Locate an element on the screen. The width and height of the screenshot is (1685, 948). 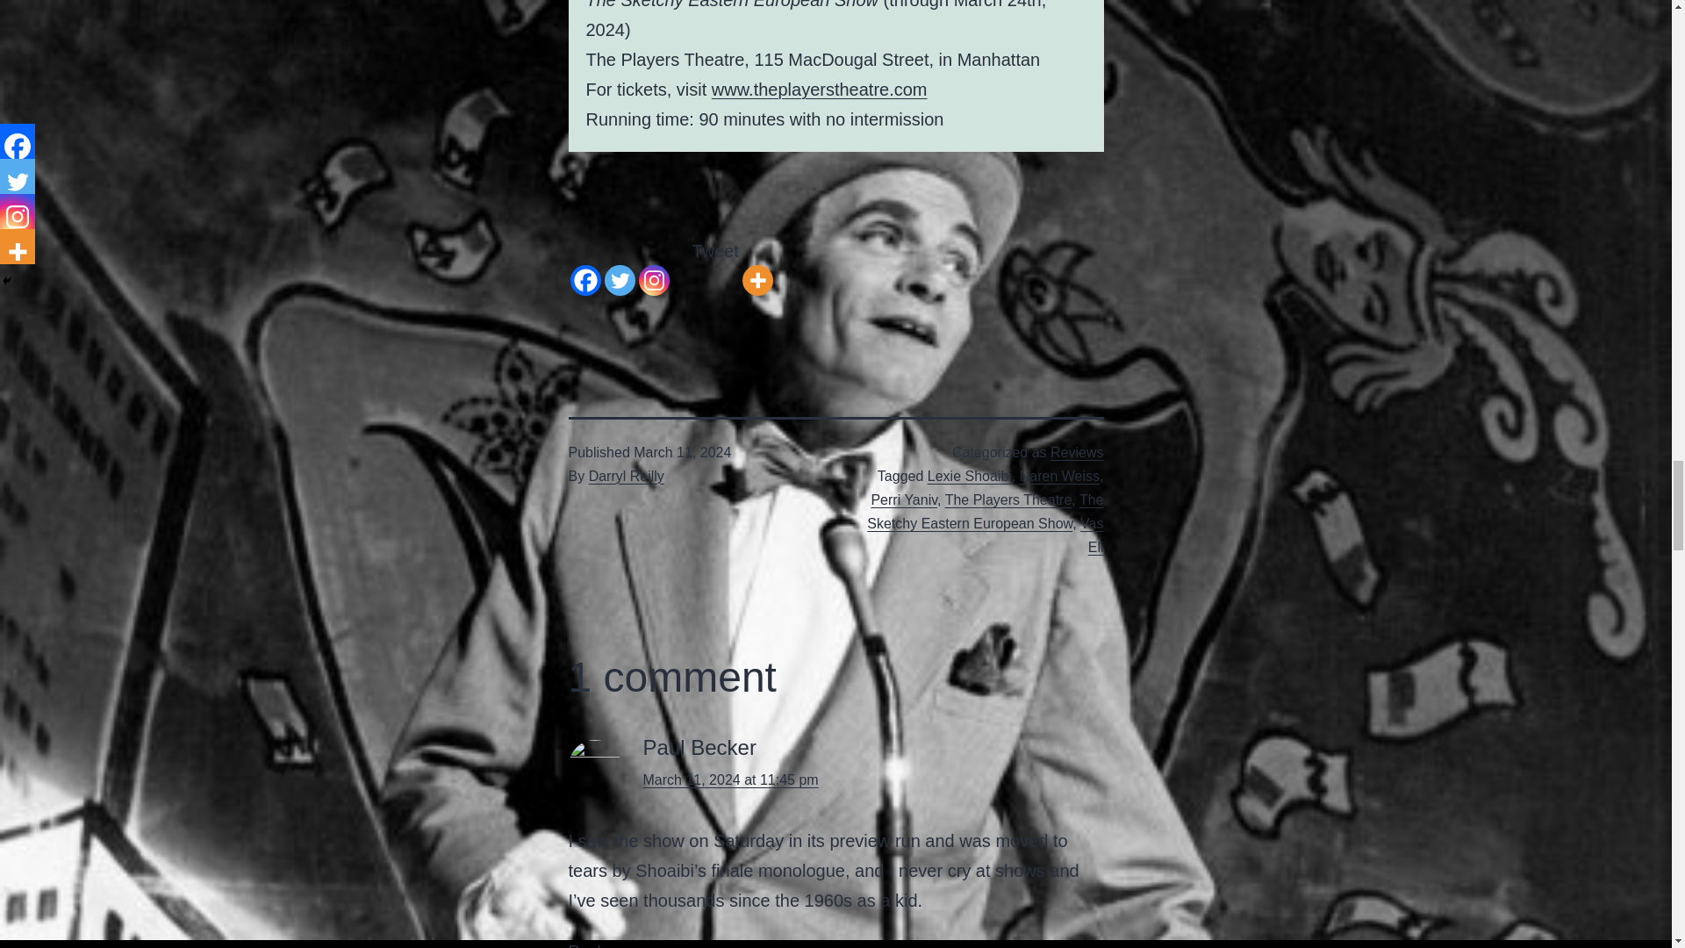
Perri Yaniv is located at coordinates (904, 499).